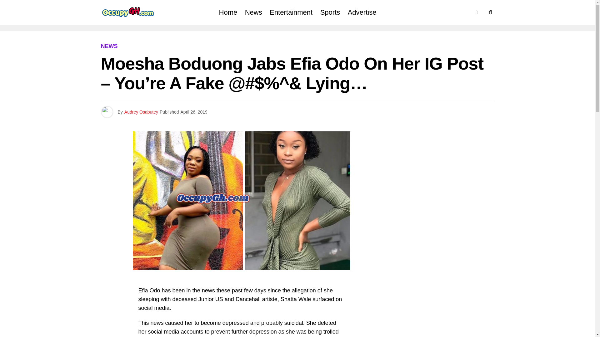  Describe the element at coordinates (109, 46) in the screenshot. I see `NEWS` at that location.